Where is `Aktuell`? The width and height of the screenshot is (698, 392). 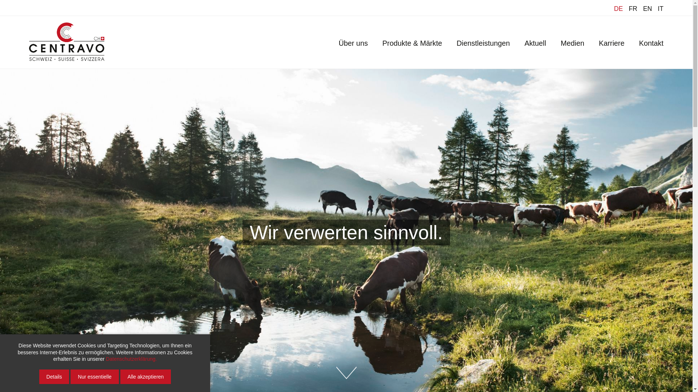 Aktuell is located at coordinates (535, 43).